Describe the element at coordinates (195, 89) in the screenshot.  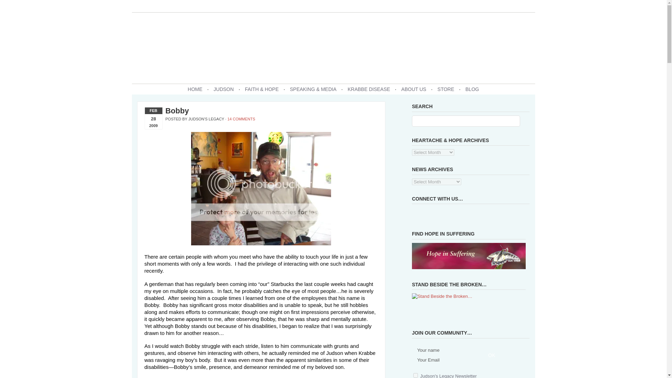
I see `HOME` at that location.